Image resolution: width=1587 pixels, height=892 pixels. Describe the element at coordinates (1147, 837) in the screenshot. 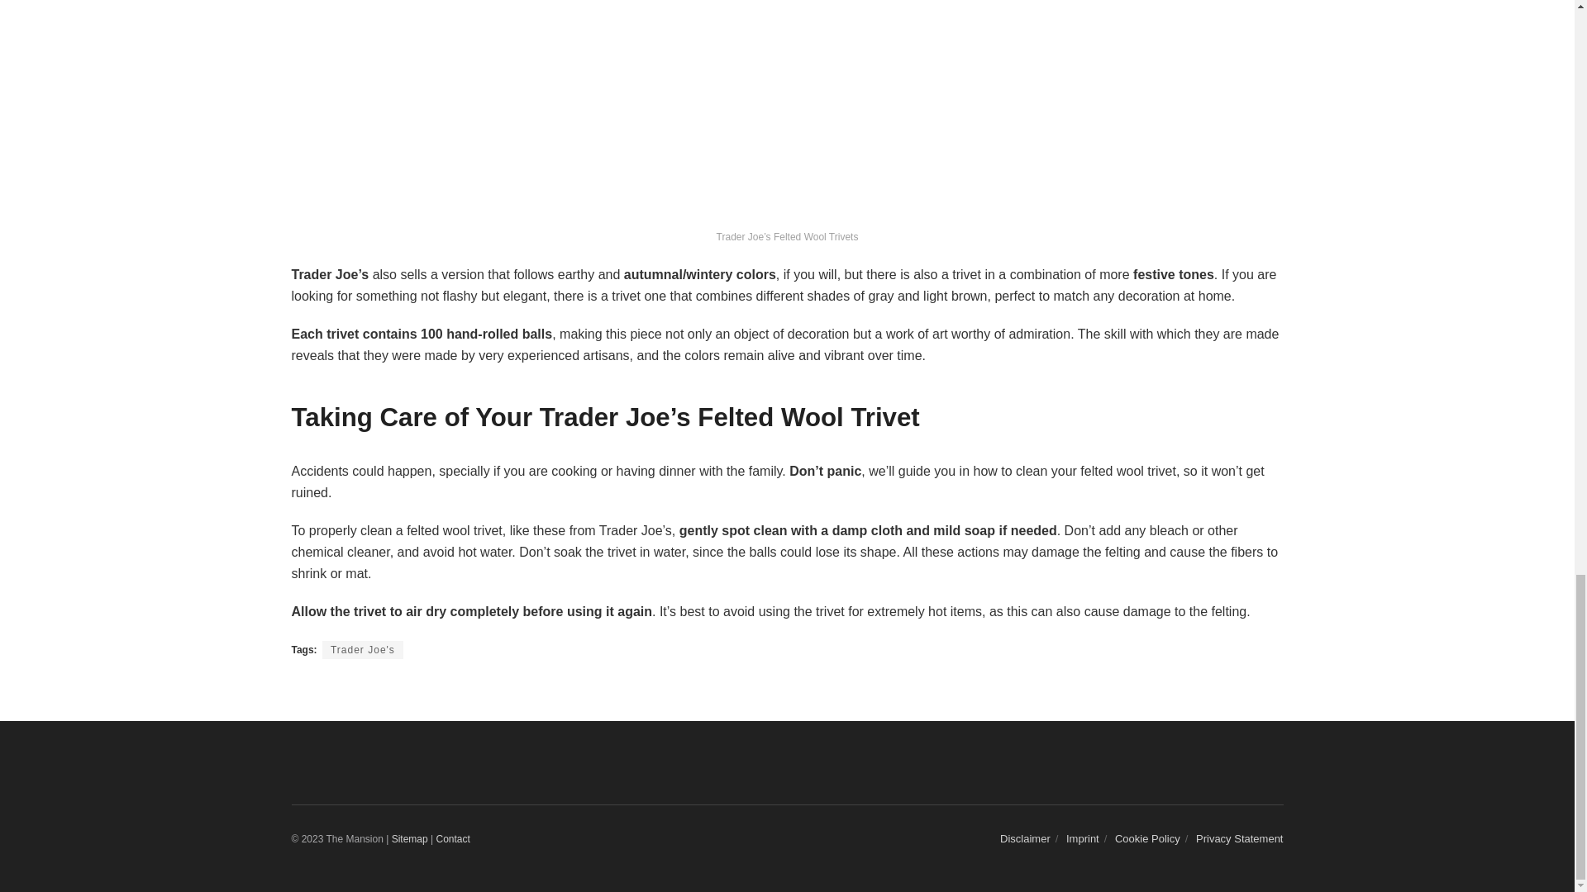

I see `Cookie Policy` at that location.